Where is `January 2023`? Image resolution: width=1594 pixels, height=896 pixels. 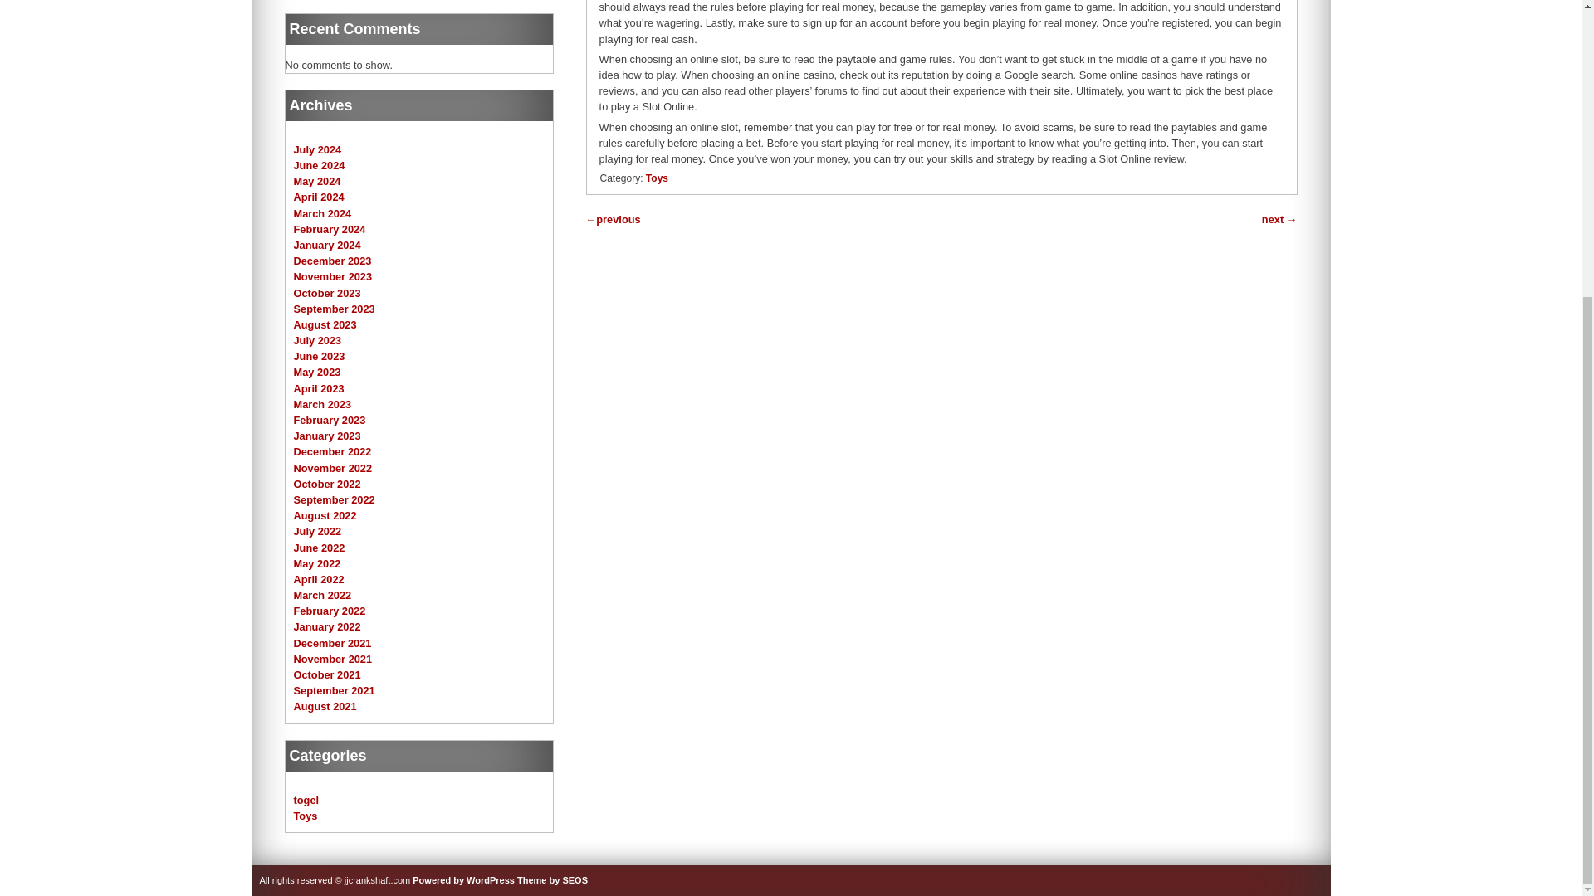 January 2023 is located at coordinates (327, 436).